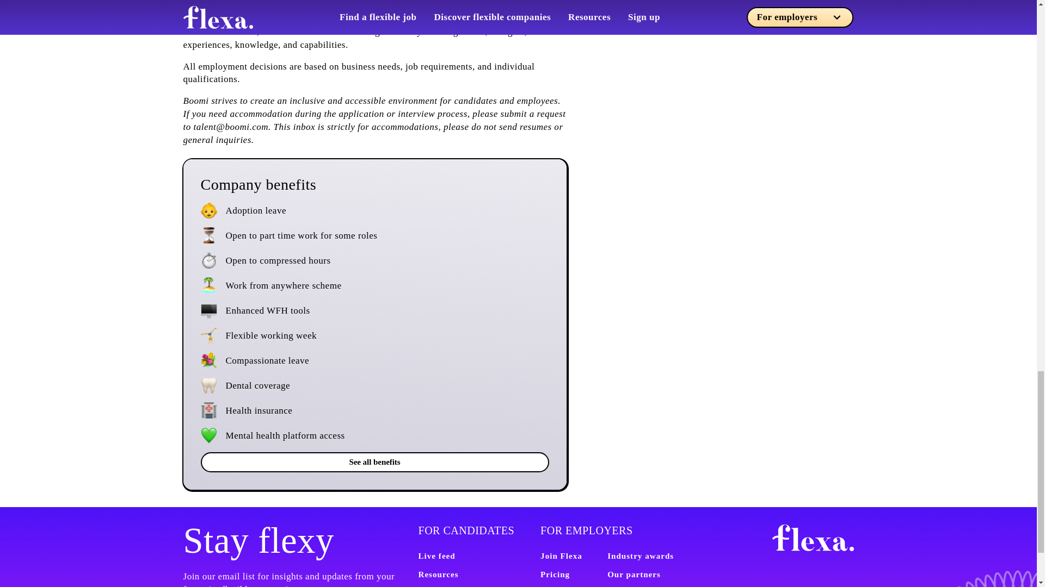  What do you see at coordinates (555, 574) in the screenshot?
I see `Pricing` at bounding box center [555, 574].